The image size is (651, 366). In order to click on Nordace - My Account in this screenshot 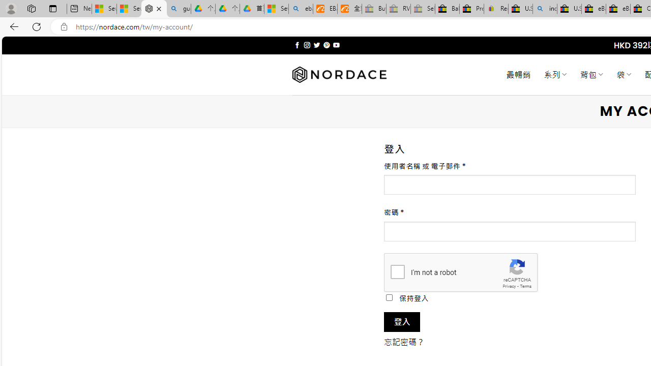, I will do `click(154, 9)`.